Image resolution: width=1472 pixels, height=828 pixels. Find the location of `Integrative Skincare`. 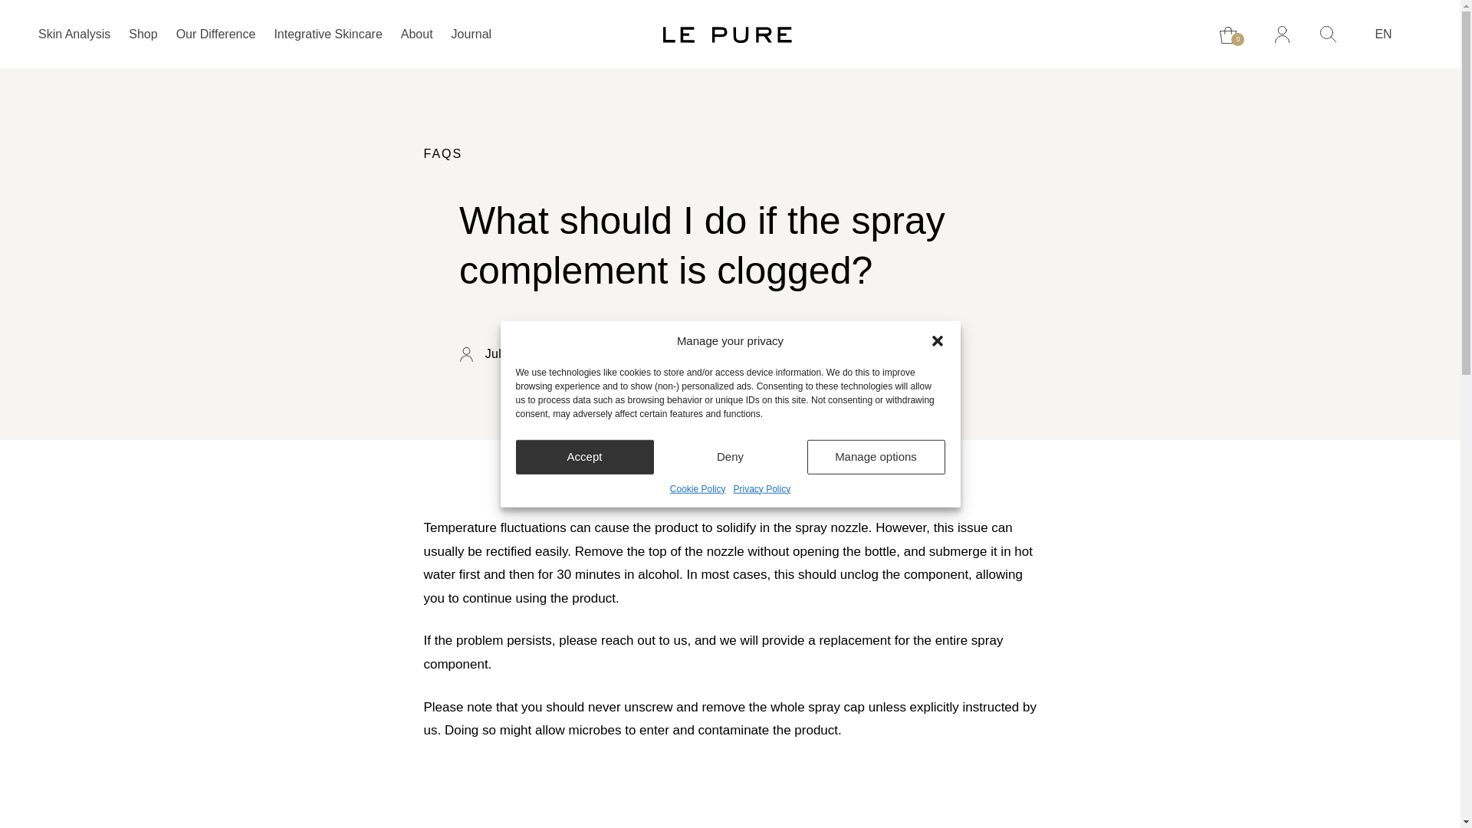

Integrative Skincare is located at coordinates (327, 34).